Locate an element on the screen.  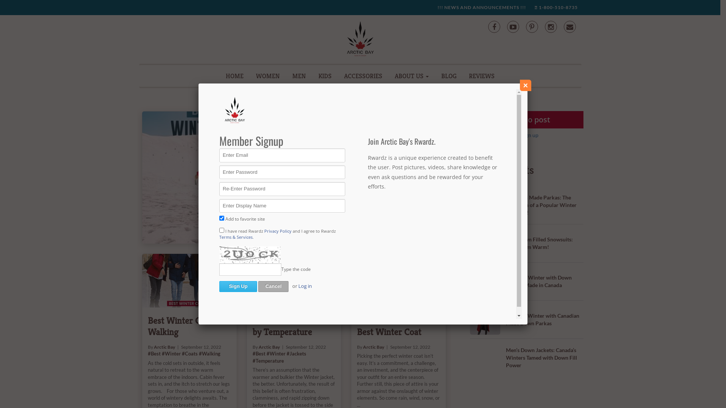
BLOG is located at coordinates (449, 76).